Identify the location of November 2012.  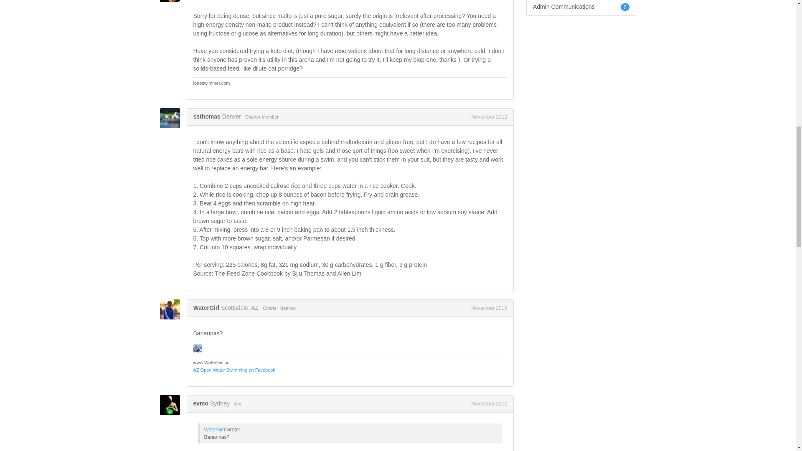
(489, 404).